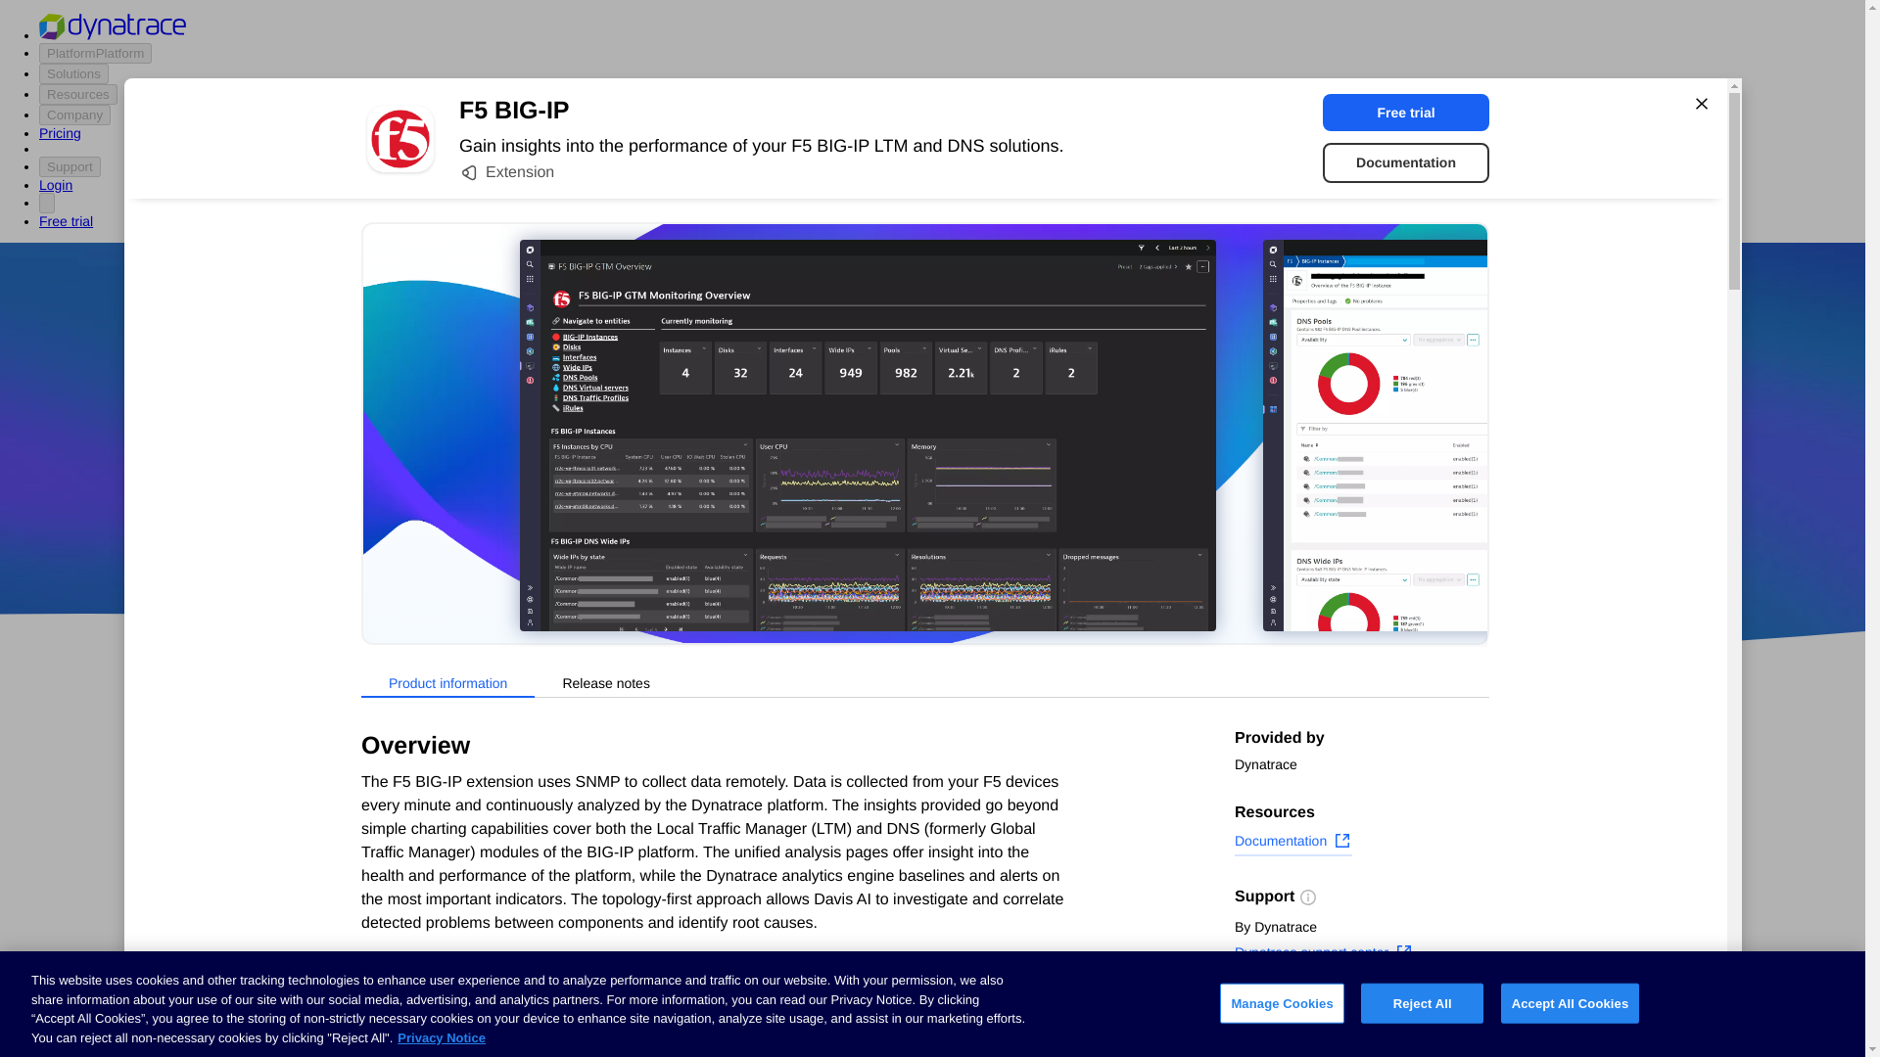 The height and width of the screenshot is (1057, 1880). Describe the element at coordinates (880, 540) in the screenshot. I see `Azure` at that location.